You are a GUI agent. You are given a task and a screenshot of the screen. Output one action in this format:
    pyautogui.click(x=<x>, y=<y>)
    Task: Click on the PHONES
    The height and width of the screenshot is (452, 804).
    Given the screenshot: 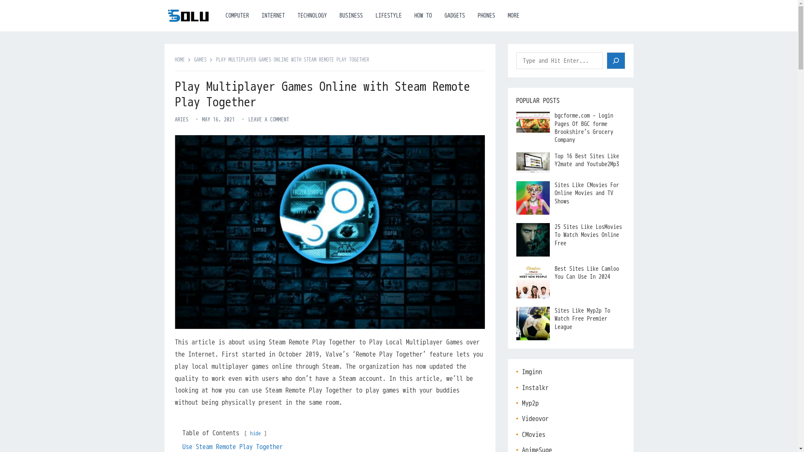 What is the action you would take?
    pyautogui.click(x=487, y=15)
    